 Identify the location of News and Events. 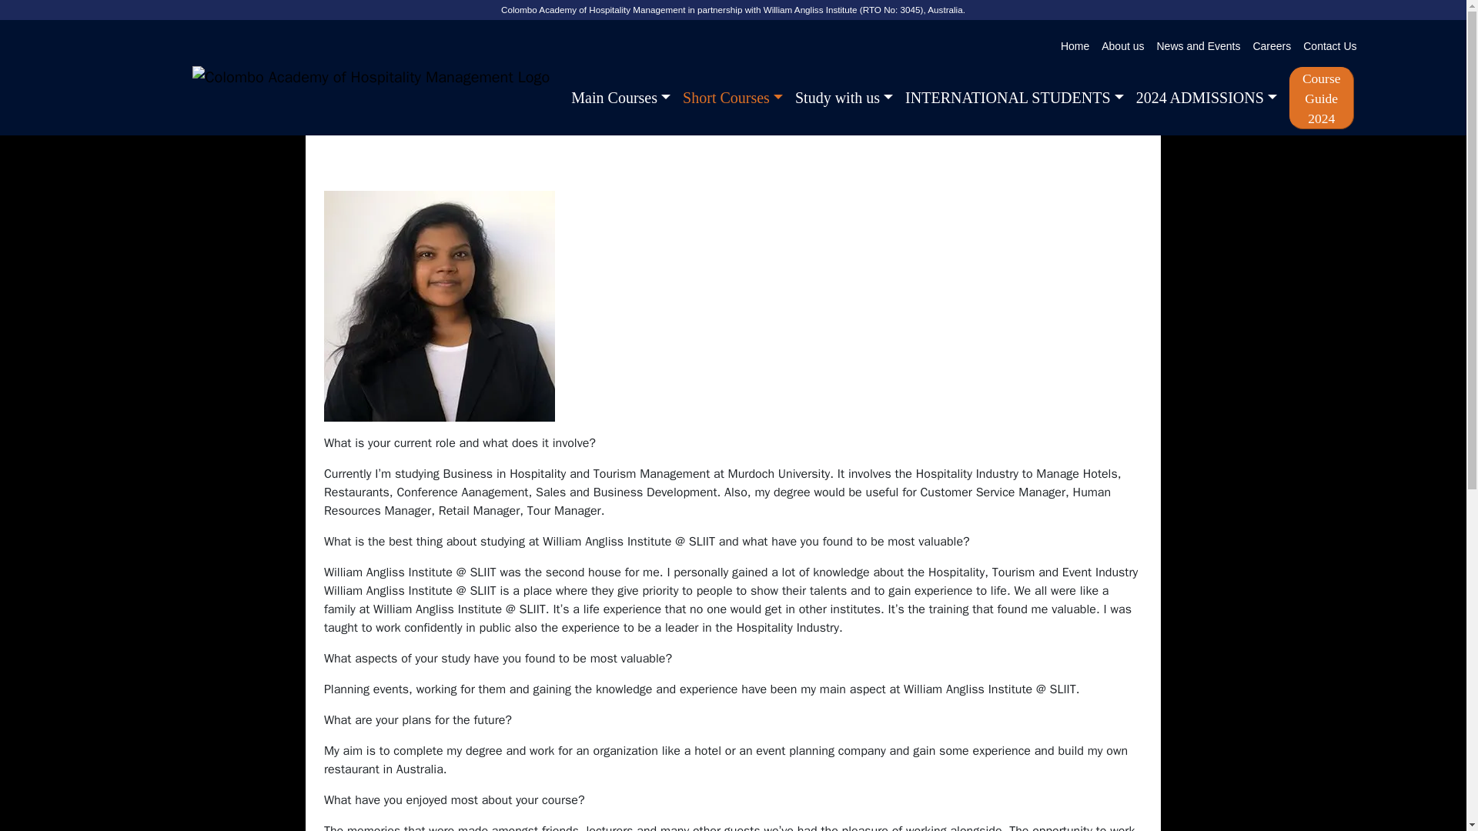
(1198, 46).